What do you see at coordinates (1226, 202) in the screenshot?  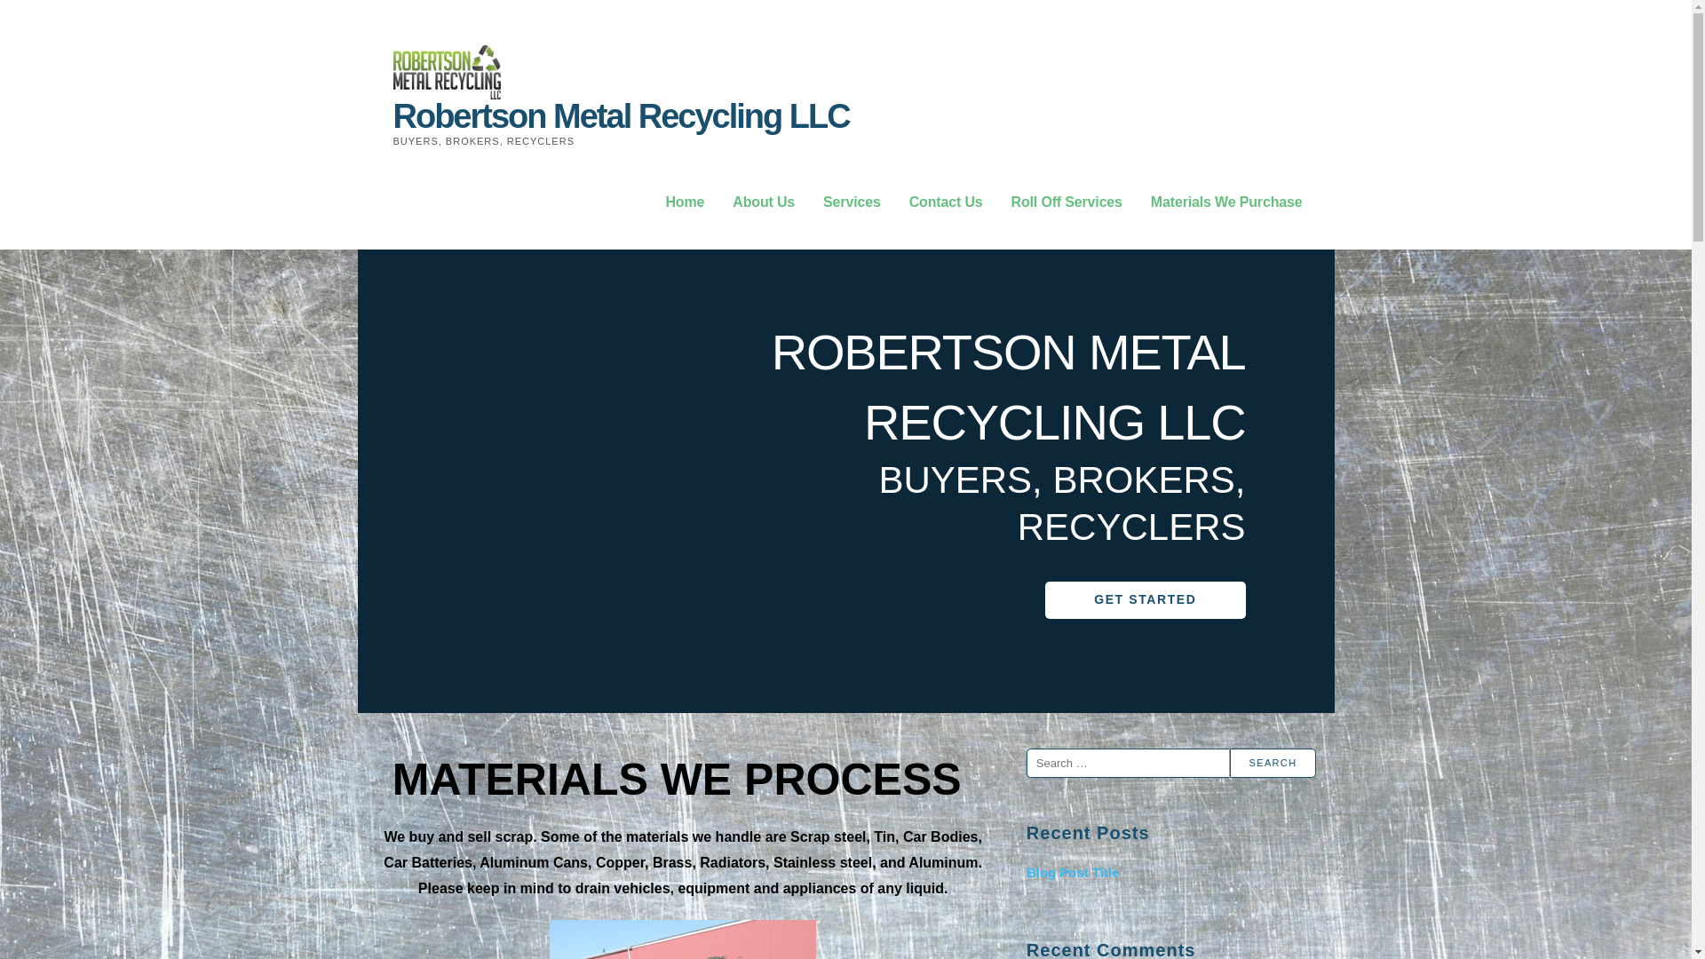 I see `Materials We Purchase` at bounding box center [1226, 202].